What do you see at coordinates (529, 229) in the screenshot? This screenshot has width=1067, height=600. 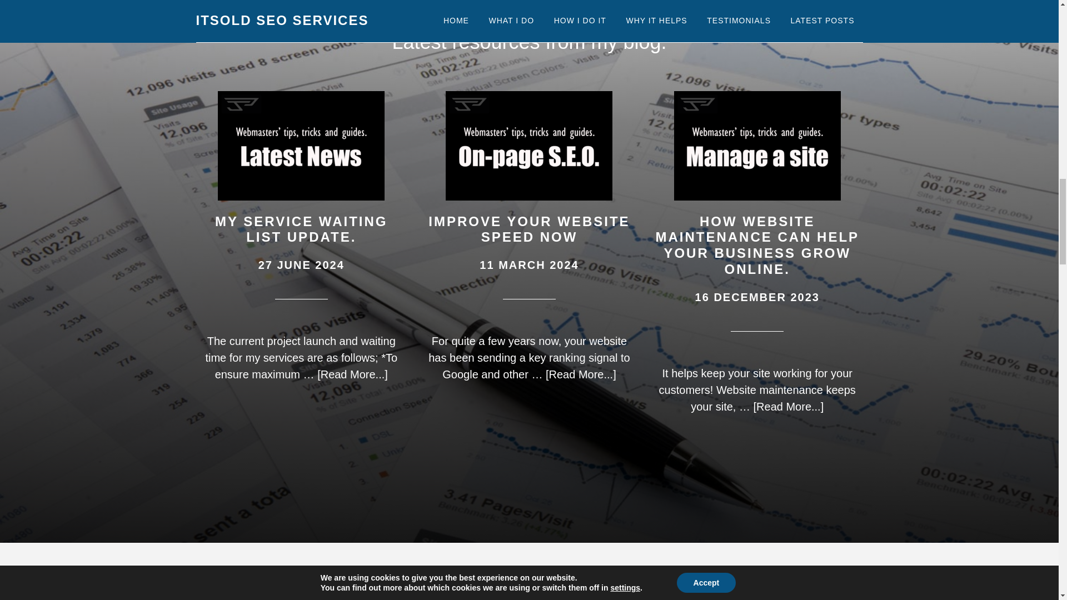 I see `IMPROVE YOUR WEBSITE SPEED NOW` at bounding box center [529, 229].